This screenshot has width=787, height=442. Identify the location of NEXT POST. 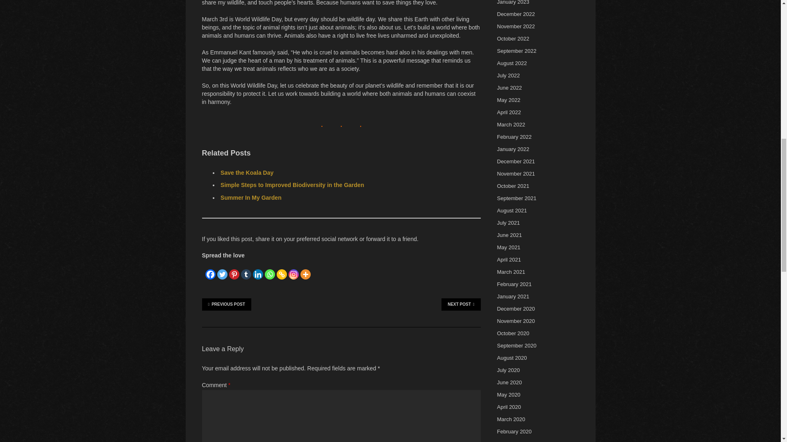
(461, 304).